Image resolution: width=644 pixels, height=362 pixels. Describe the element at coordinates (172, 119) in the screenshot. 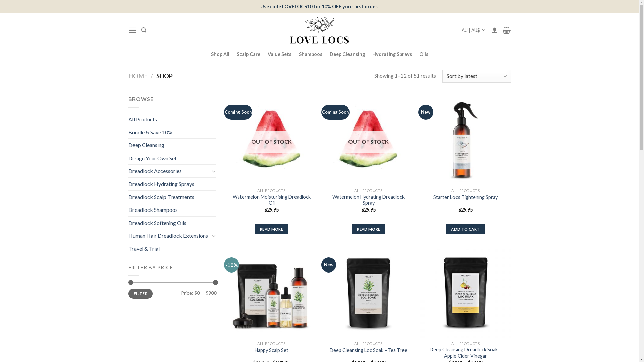

I see `All Products` at that location.